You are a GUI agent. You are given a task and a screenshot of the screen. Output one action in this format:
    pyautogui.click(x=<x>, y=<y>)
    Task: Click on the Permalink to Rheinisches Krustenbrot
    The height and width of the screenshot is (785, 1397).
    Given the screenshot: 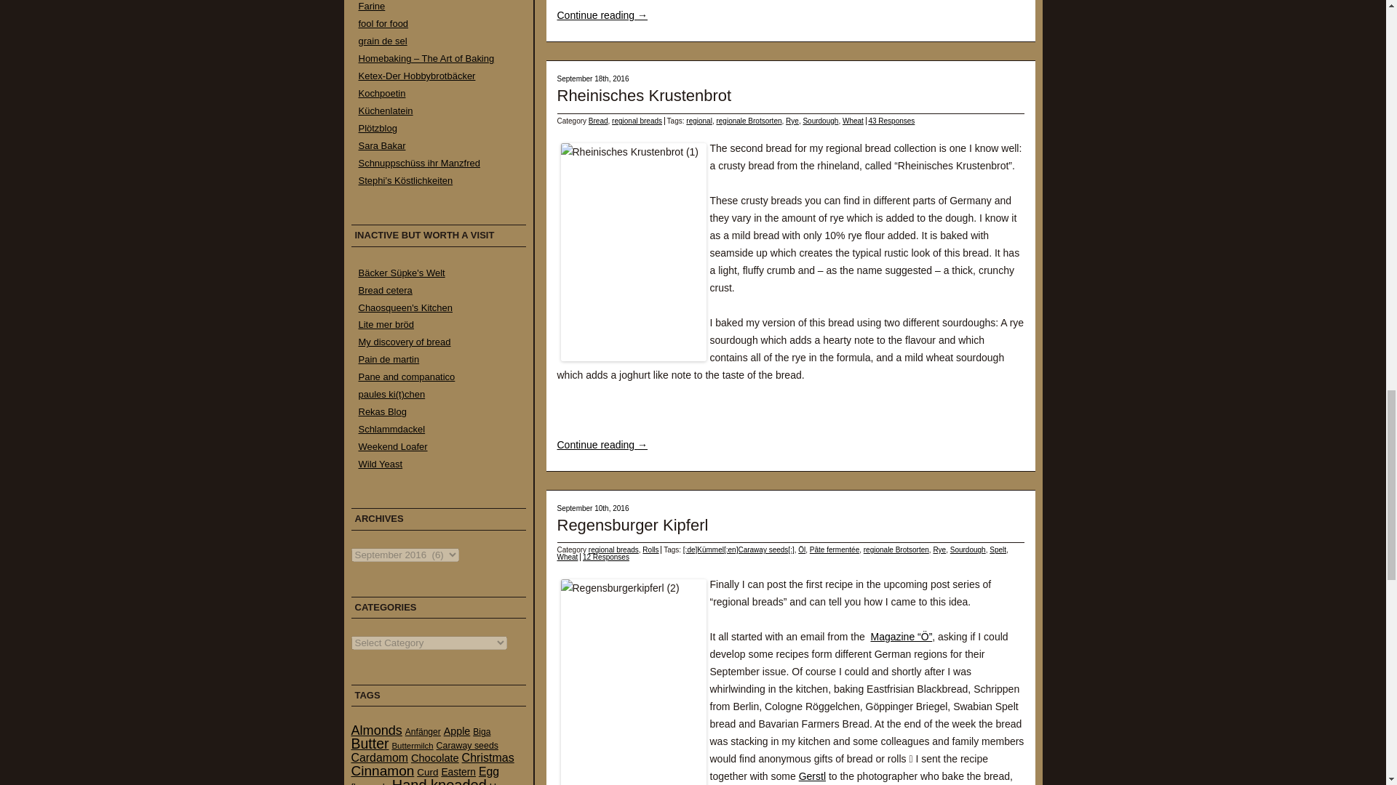 What is the action you would take?
    pyautogui.click(x=645, y=94)
    